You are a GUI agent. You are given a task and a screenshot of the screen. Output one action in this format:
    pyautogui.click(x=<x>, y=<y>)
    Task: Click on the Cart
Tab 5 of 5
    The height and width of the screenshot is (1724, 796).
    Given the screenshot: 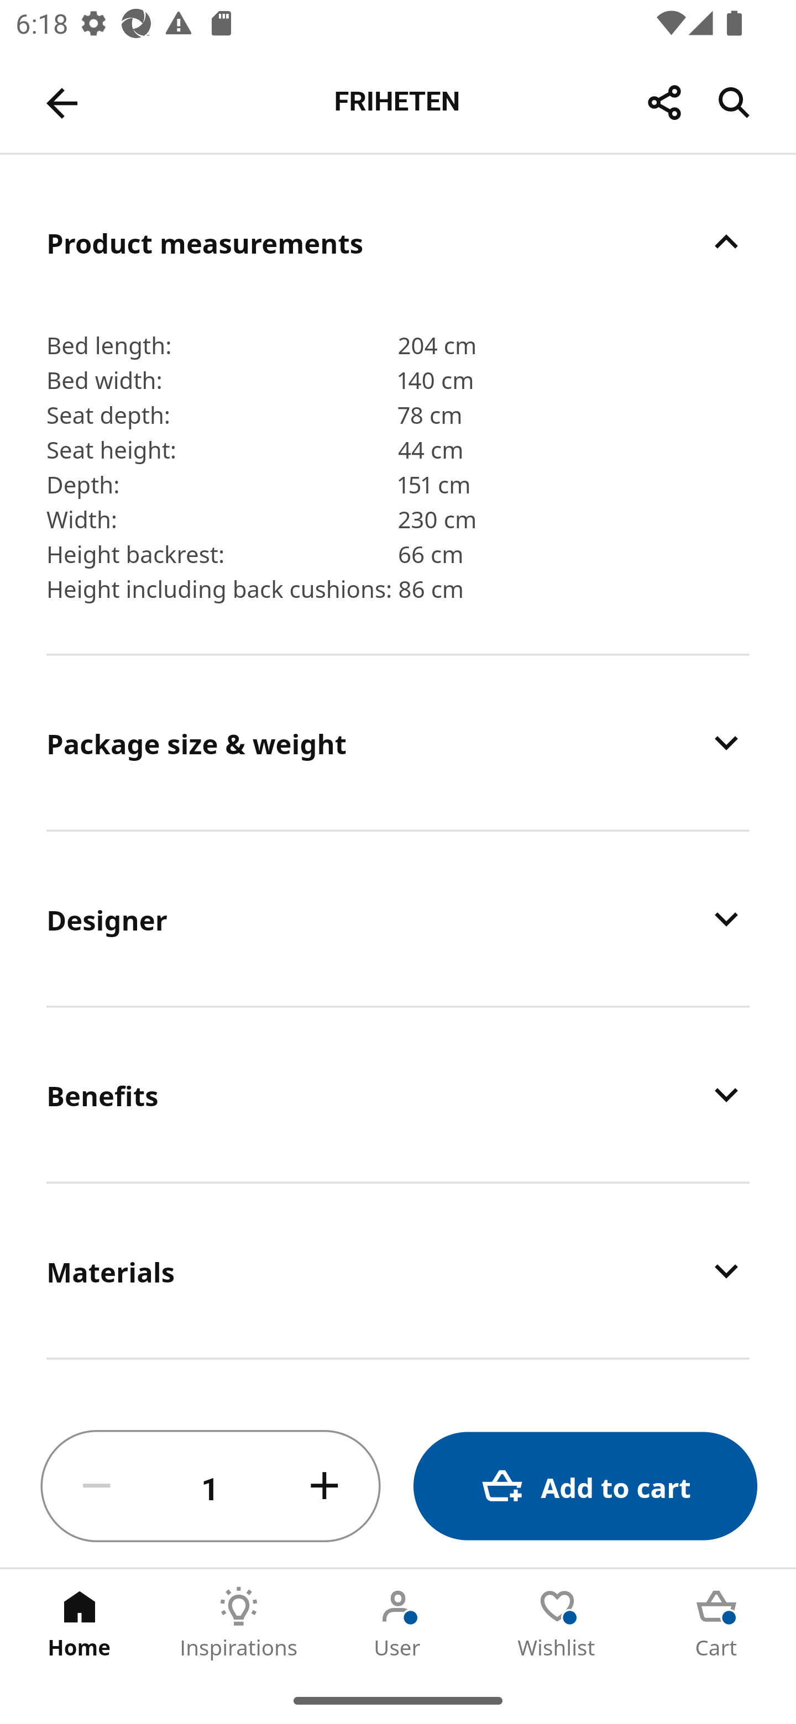 What is the action you would take?
    pyautogui.click(x=716, y=1623)
    